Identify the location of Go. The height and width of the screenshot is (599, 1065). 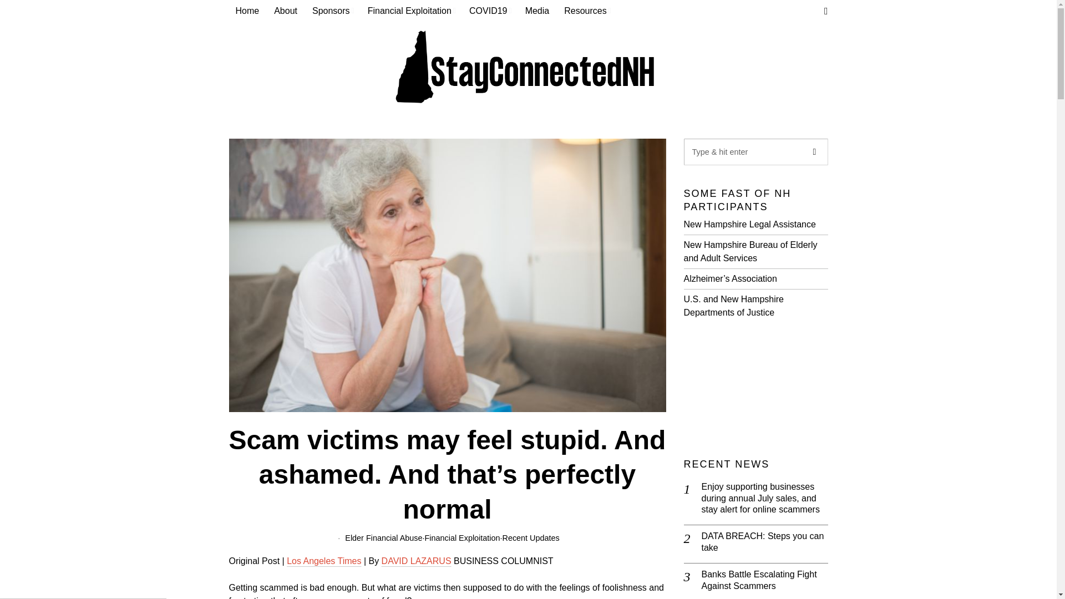
(814, 152).